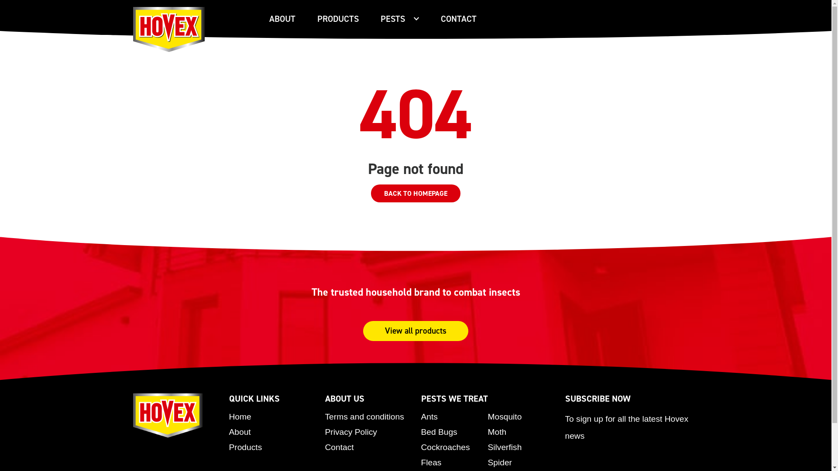 This screenshot has height=471, width=838. I want to click on Fleas, so click(431, 462).